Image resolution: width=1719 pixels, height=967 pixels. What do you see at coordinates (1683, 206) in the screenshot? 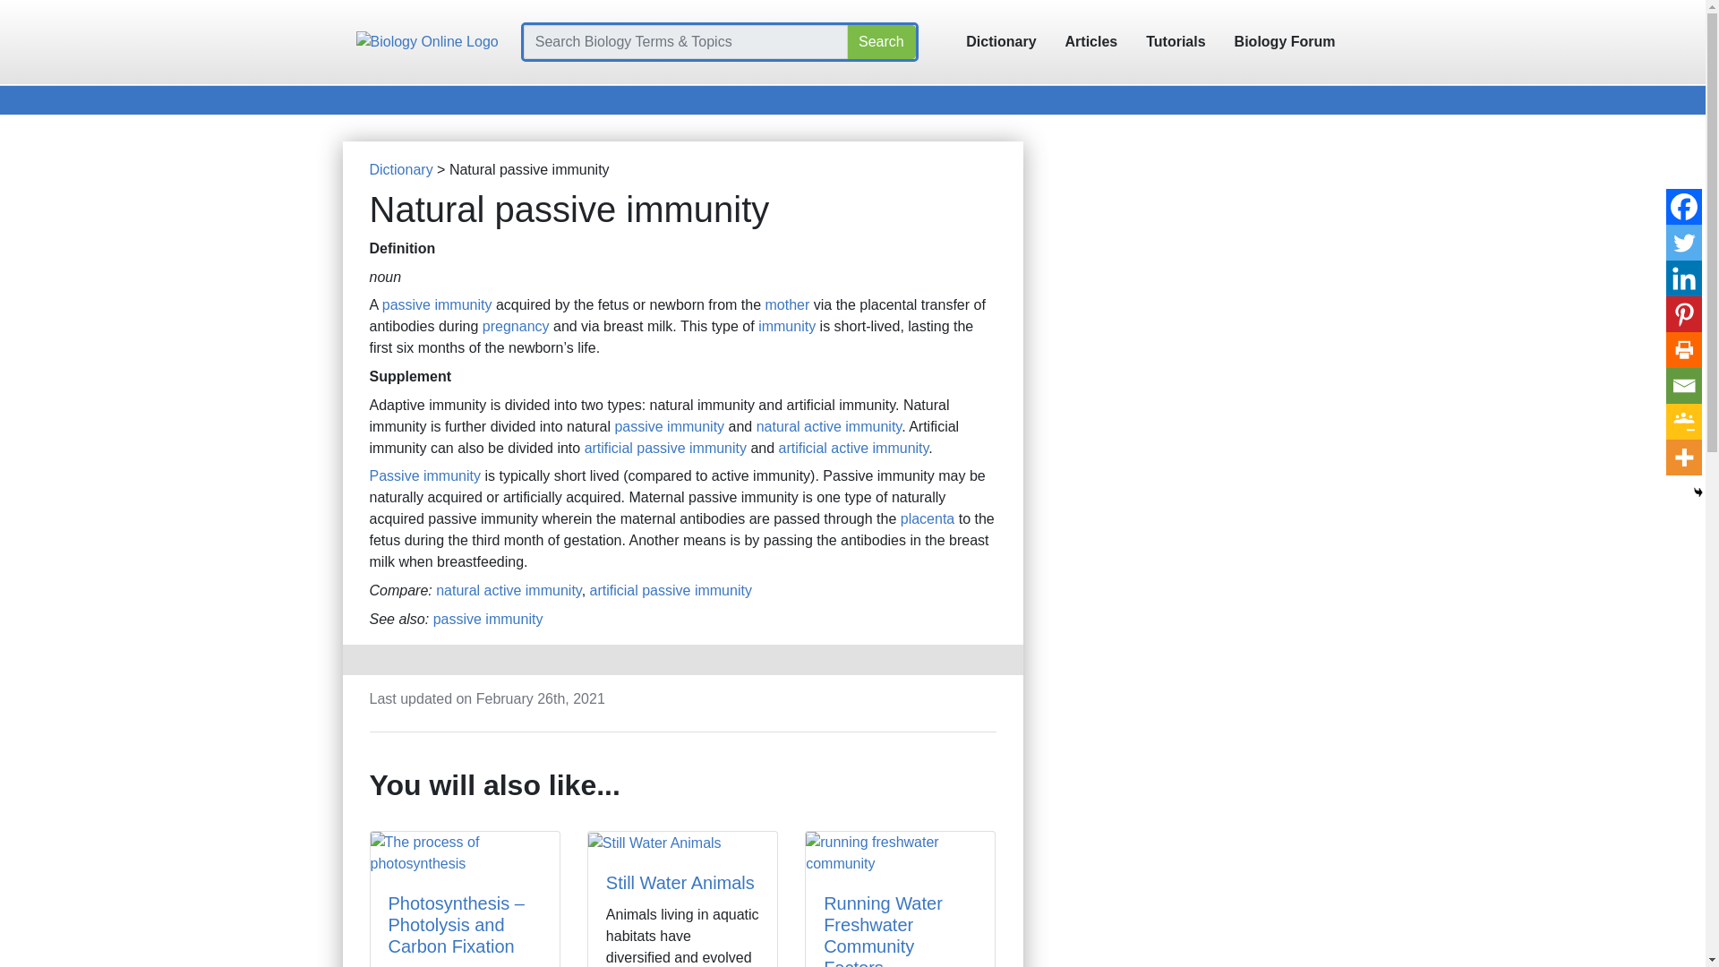
I see `Facebook` at bounding box center [1683, 206].